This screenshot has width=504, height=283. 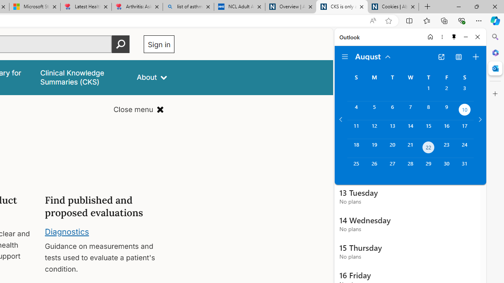 What do you see at coordinates (495, 94) in the screenshot?
I see `Close Customize pane` at bounding box center [495, 94].